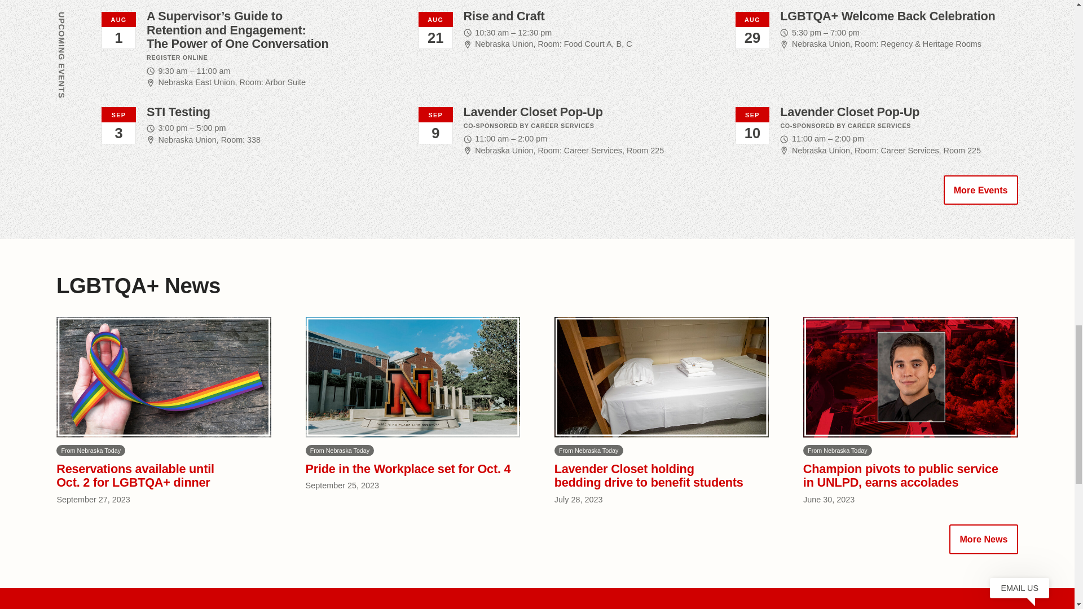  I want to click on Lavender Closet Pop-Up, so click(533, 112).